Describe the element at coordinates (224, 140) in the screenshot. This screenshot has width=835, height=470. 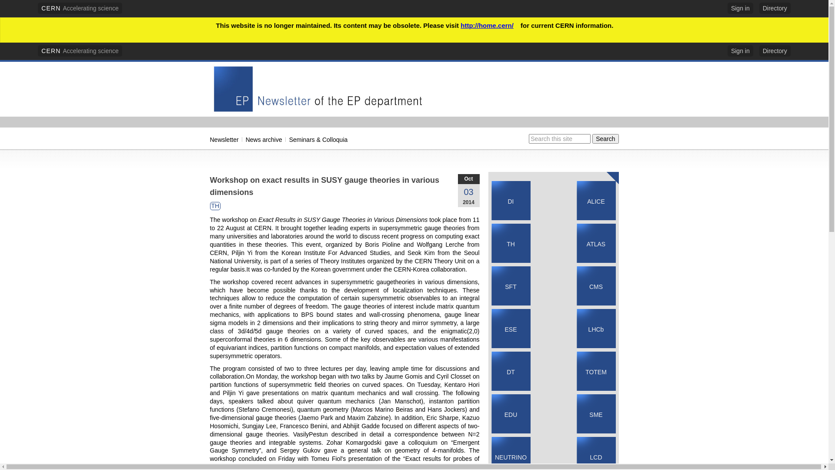
I see `Newsletter` at that location.